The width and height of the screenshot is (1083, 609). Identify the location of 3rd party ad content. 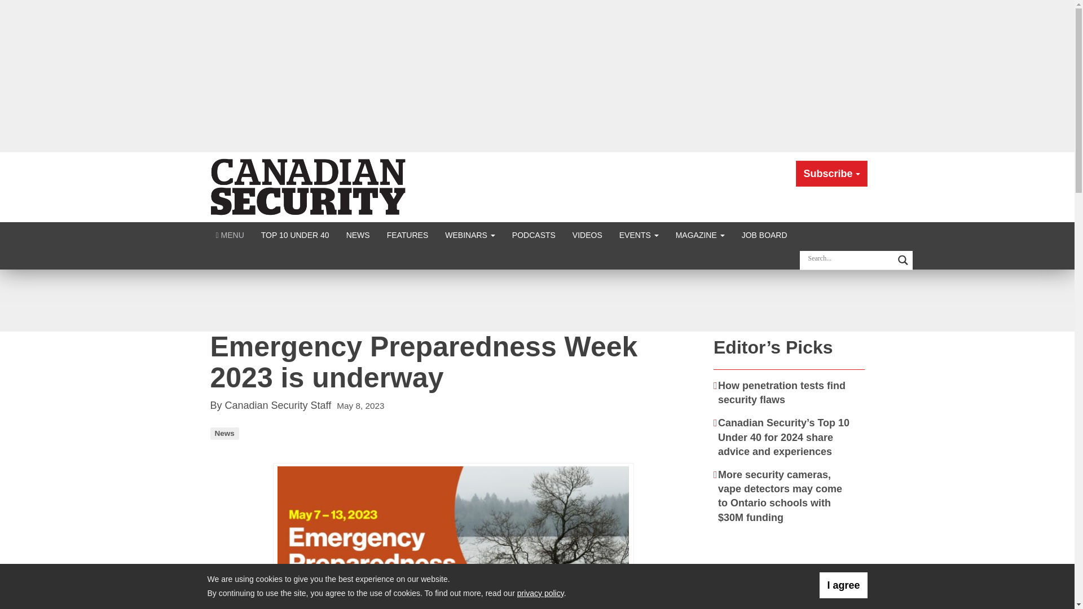
(790, 572).